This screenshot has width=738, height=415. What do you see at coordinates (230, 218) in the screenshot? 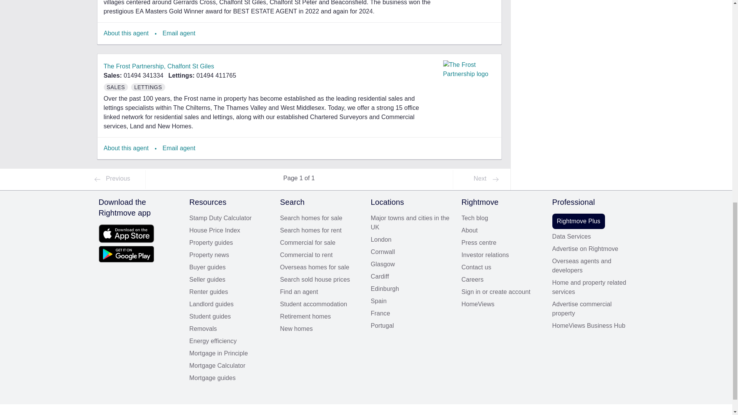
I see `Stamp duty calculator` at bounding box center [230, 218].